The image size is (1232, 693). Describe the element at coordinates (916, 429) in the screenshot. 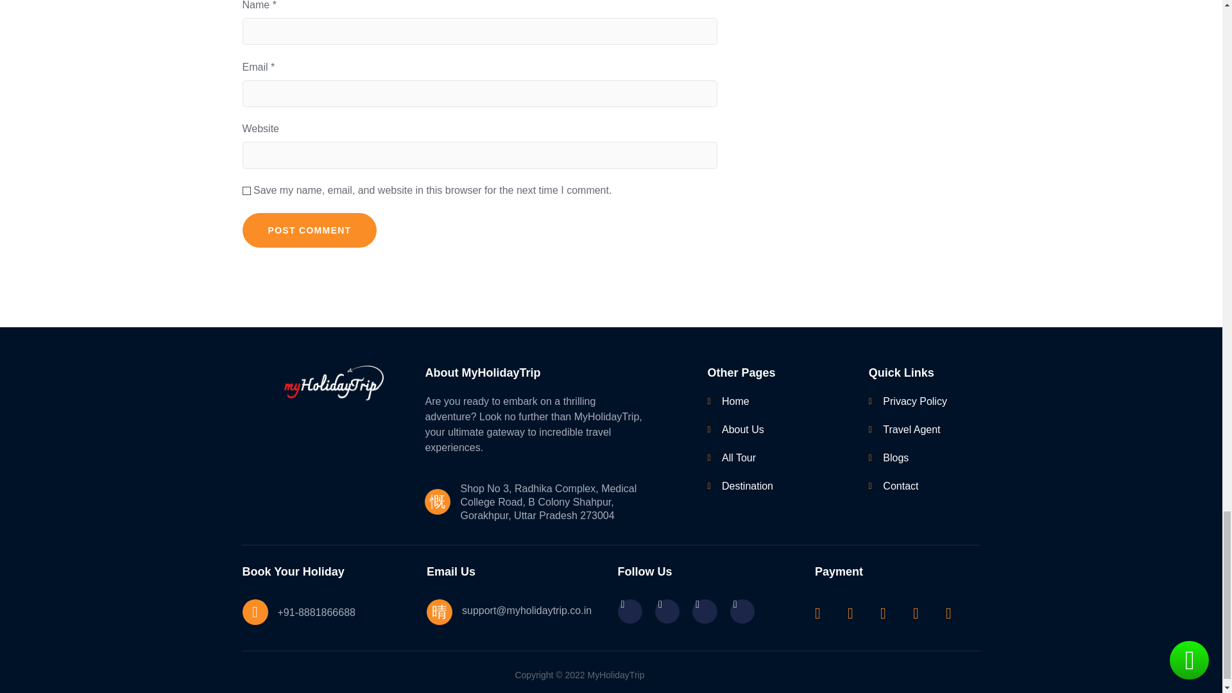

I see `Travel Agent` at that location.